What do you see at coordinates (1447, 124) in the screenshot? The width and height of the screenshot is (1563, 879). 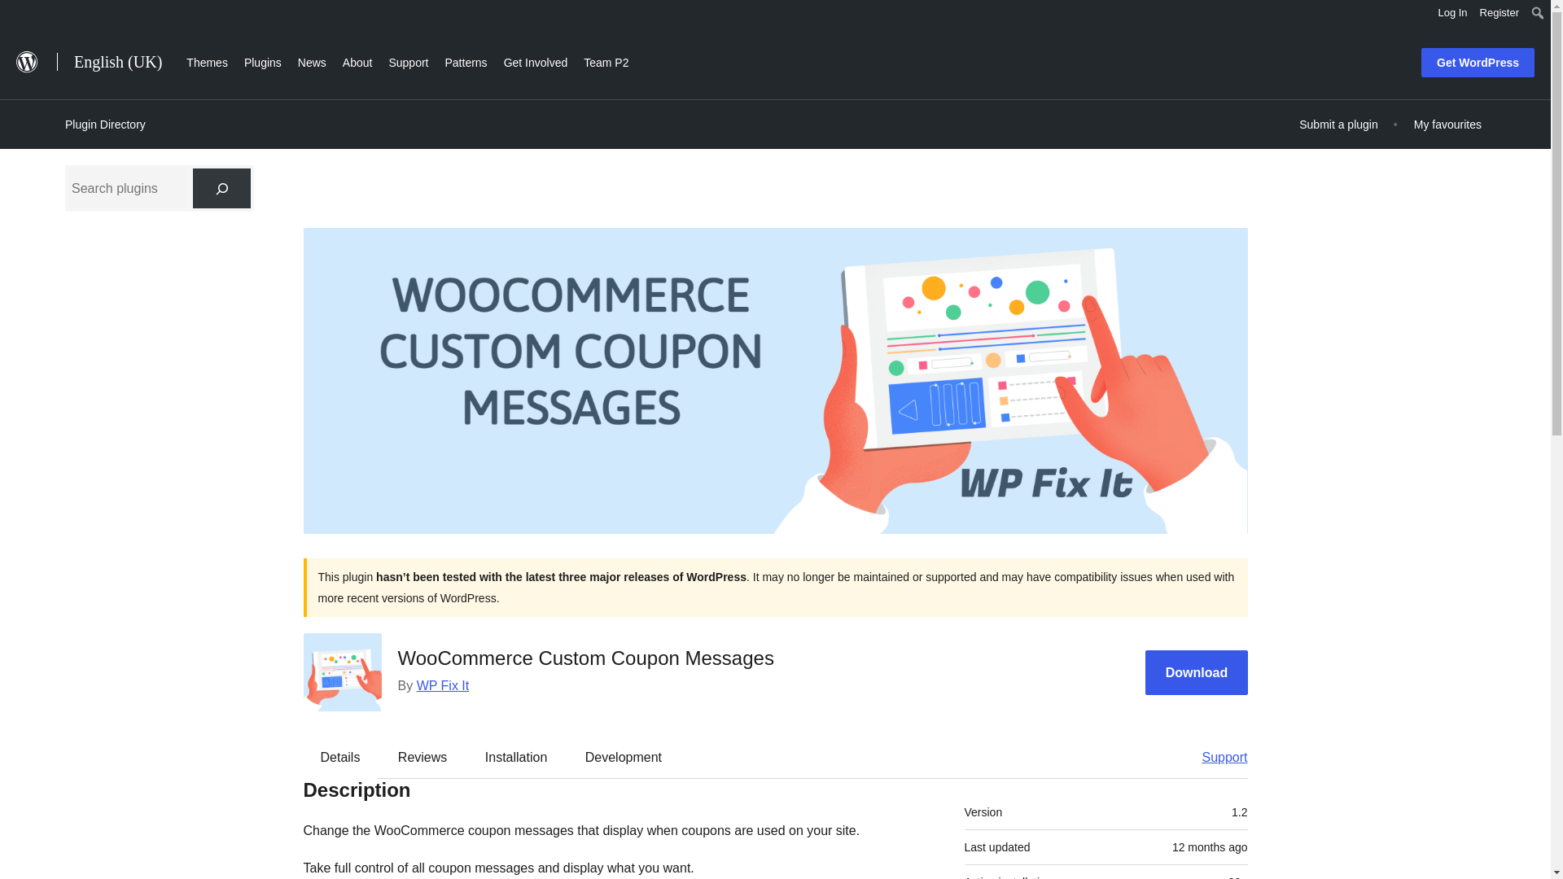 I see `My favourites` at bounding box center [1447, 124].